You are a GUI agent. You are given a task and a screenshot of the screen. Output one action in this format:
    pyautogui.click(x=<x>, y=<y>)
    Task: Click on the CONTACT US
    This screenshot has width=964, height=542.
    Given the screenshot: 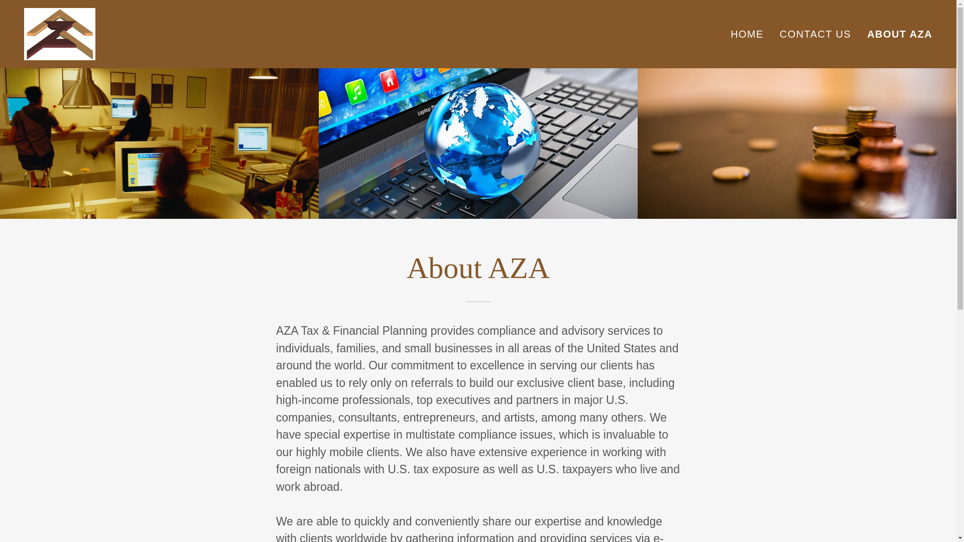 What is the action you would take?
    pyautogui.click(x=815, y=34)
    